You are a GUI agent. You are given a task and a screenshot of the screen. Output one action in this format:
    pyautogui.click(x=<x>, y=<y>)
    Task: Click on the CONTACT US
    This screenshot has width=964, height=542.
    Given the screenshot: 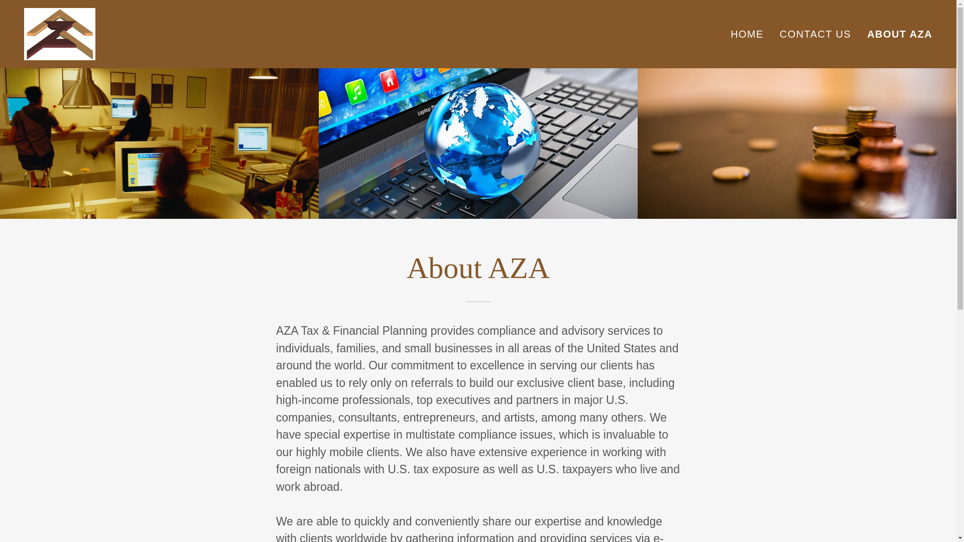 What is the action you would take?
    pyautogui.click(x=815, y=34)
    